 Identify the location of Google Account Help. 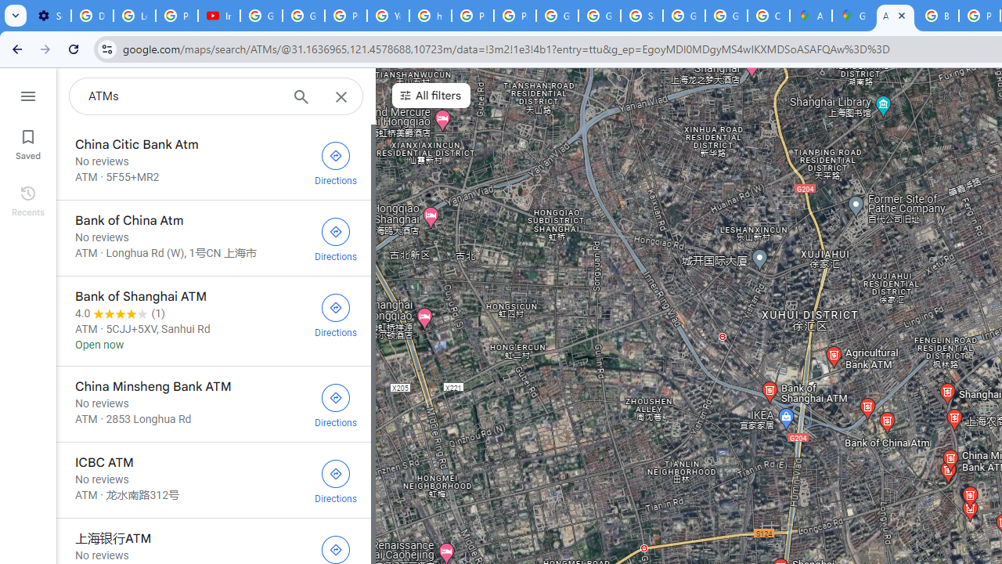
(261, 16).